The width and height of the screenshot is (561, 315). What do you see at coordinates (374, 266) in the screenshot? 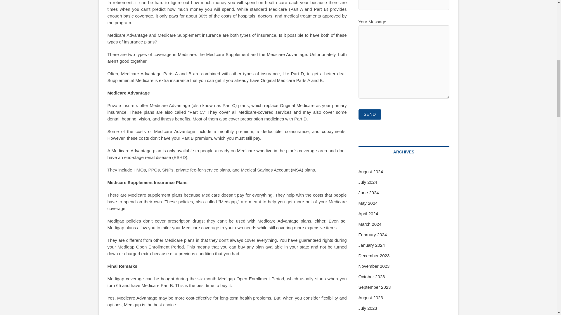
I see `November 2023` at bounding box center [374, 266].